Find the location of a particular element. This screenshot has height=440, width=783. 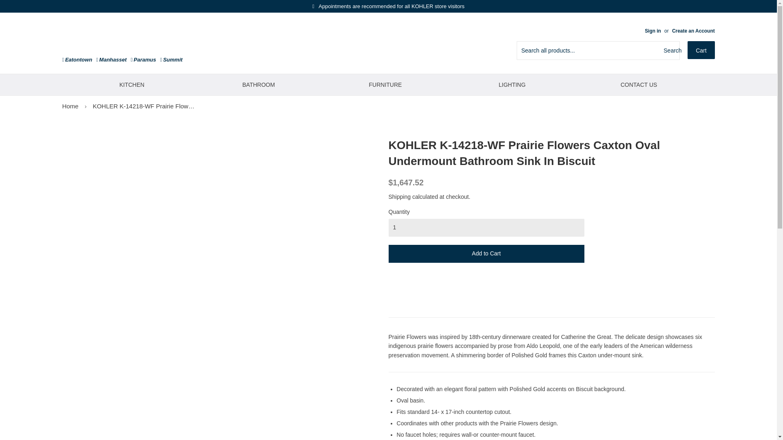

Create an Account is located at coordinates (693, 31).